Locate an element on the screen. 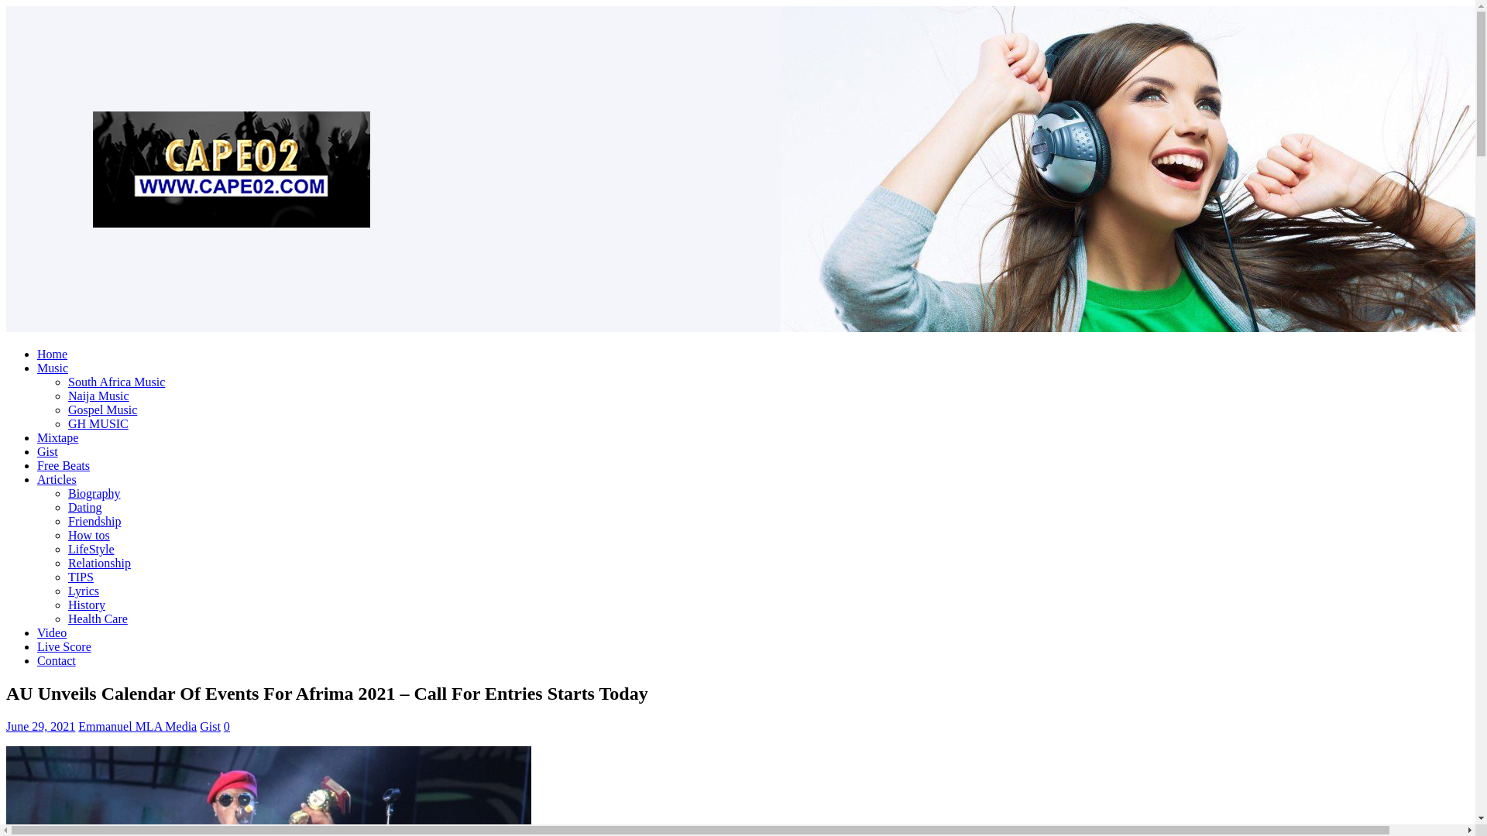 The image size is (1487, 836). Music is located at coordinates (53, 367).